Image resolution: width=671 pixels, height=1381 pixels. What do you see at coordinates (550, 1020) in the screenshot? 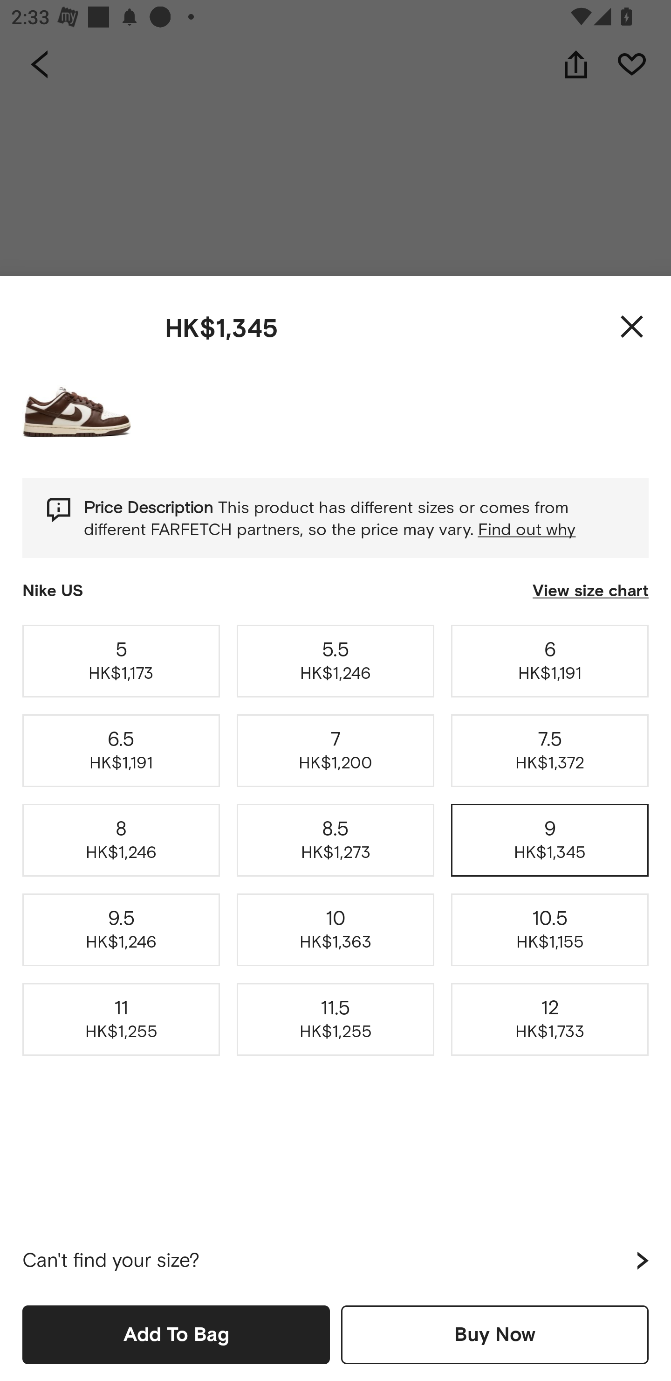
I see `12 HK$1,733` at bounding box center [550, 1020].